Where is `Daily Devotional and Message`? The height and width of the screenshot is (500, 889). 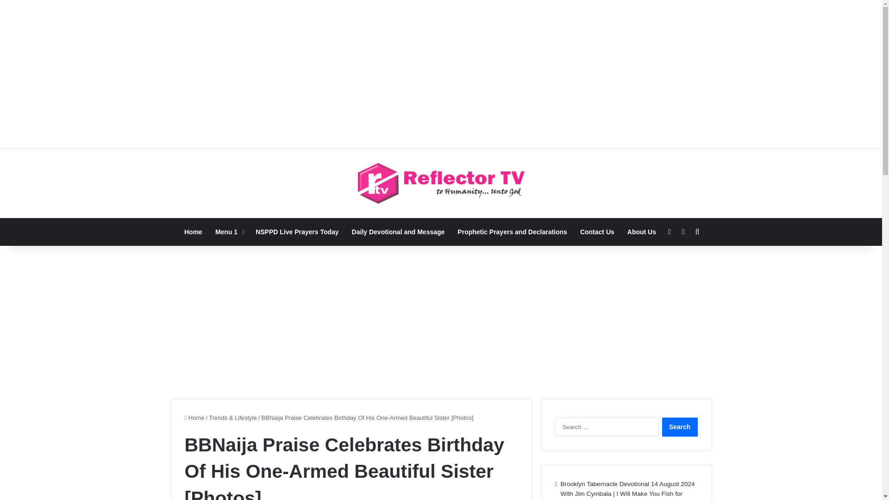 Daily Devotional and Message is located at coordinates (398, 231).